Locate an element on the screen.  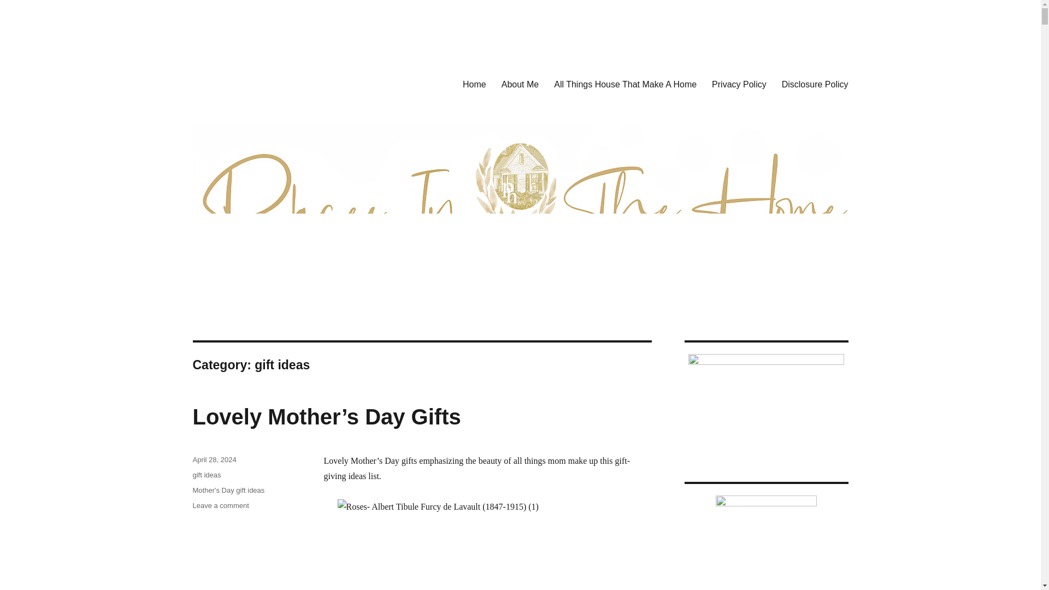
Disclosure Policy is located at coordinates (815, 84).